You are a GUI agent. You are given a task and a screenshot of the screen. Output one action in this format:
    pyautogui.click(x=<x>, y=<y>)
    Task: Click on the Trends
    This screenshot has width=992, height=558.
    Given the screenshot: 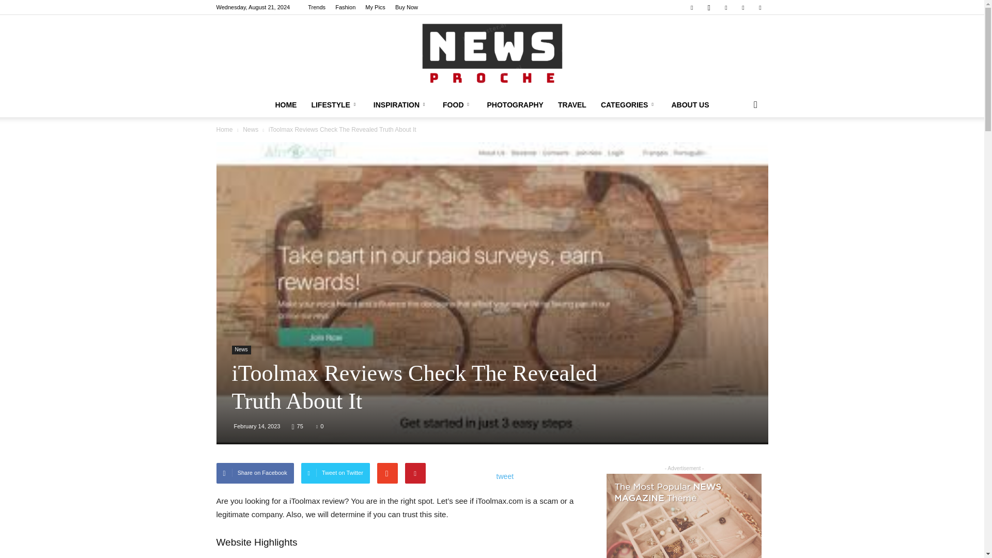 What is the action you would take?
    pyautogui.click(x=316, y=7)
    